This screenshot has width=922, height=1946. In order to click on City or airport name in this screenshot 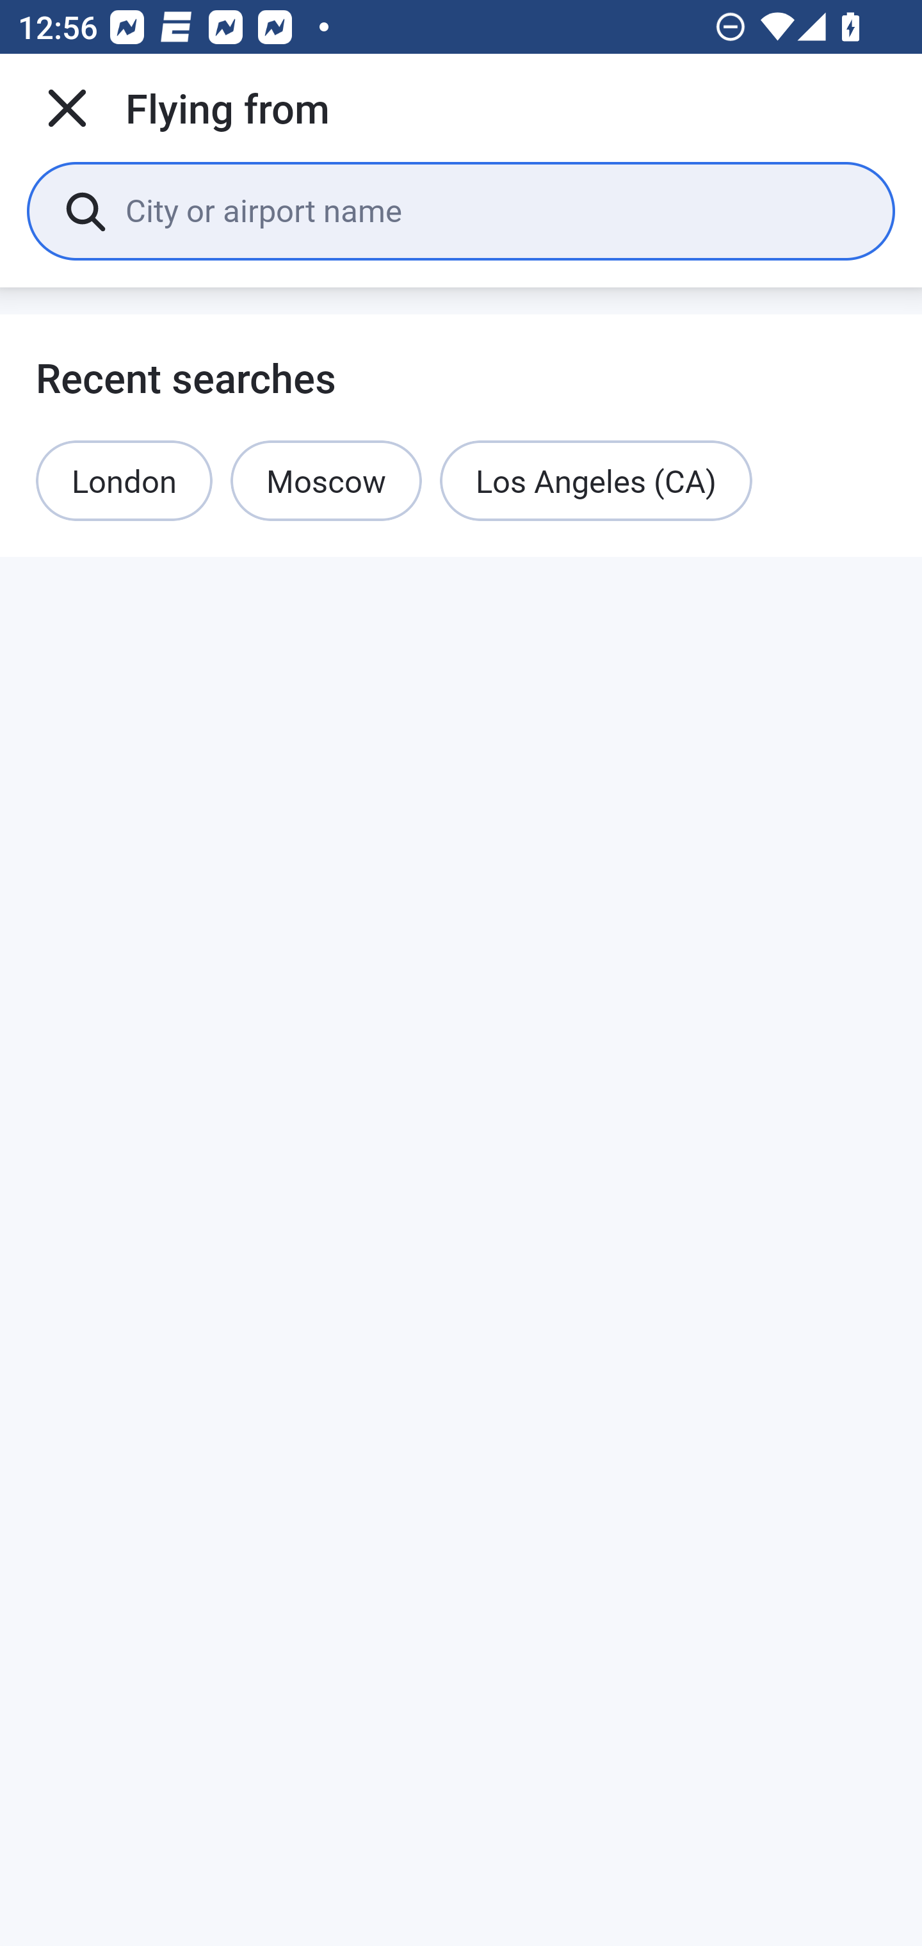, I will do `click(492, 210)`.